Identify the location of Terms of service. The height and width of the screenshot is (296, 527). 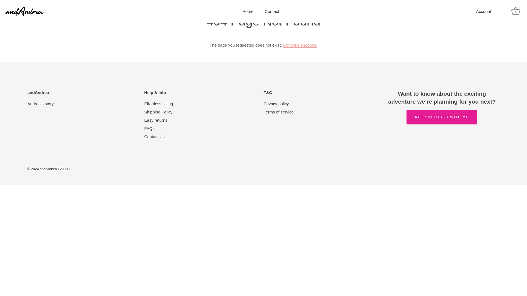
(279, 112).